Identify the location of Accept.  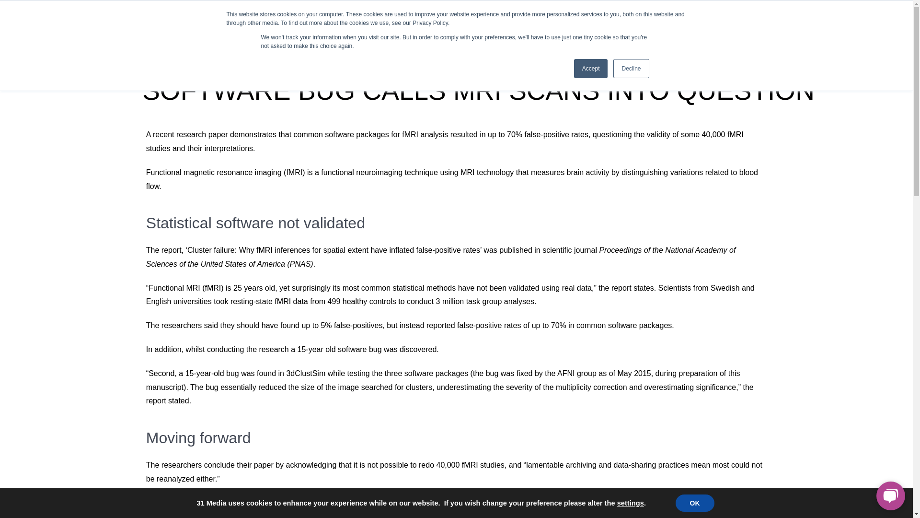
(591, 69).